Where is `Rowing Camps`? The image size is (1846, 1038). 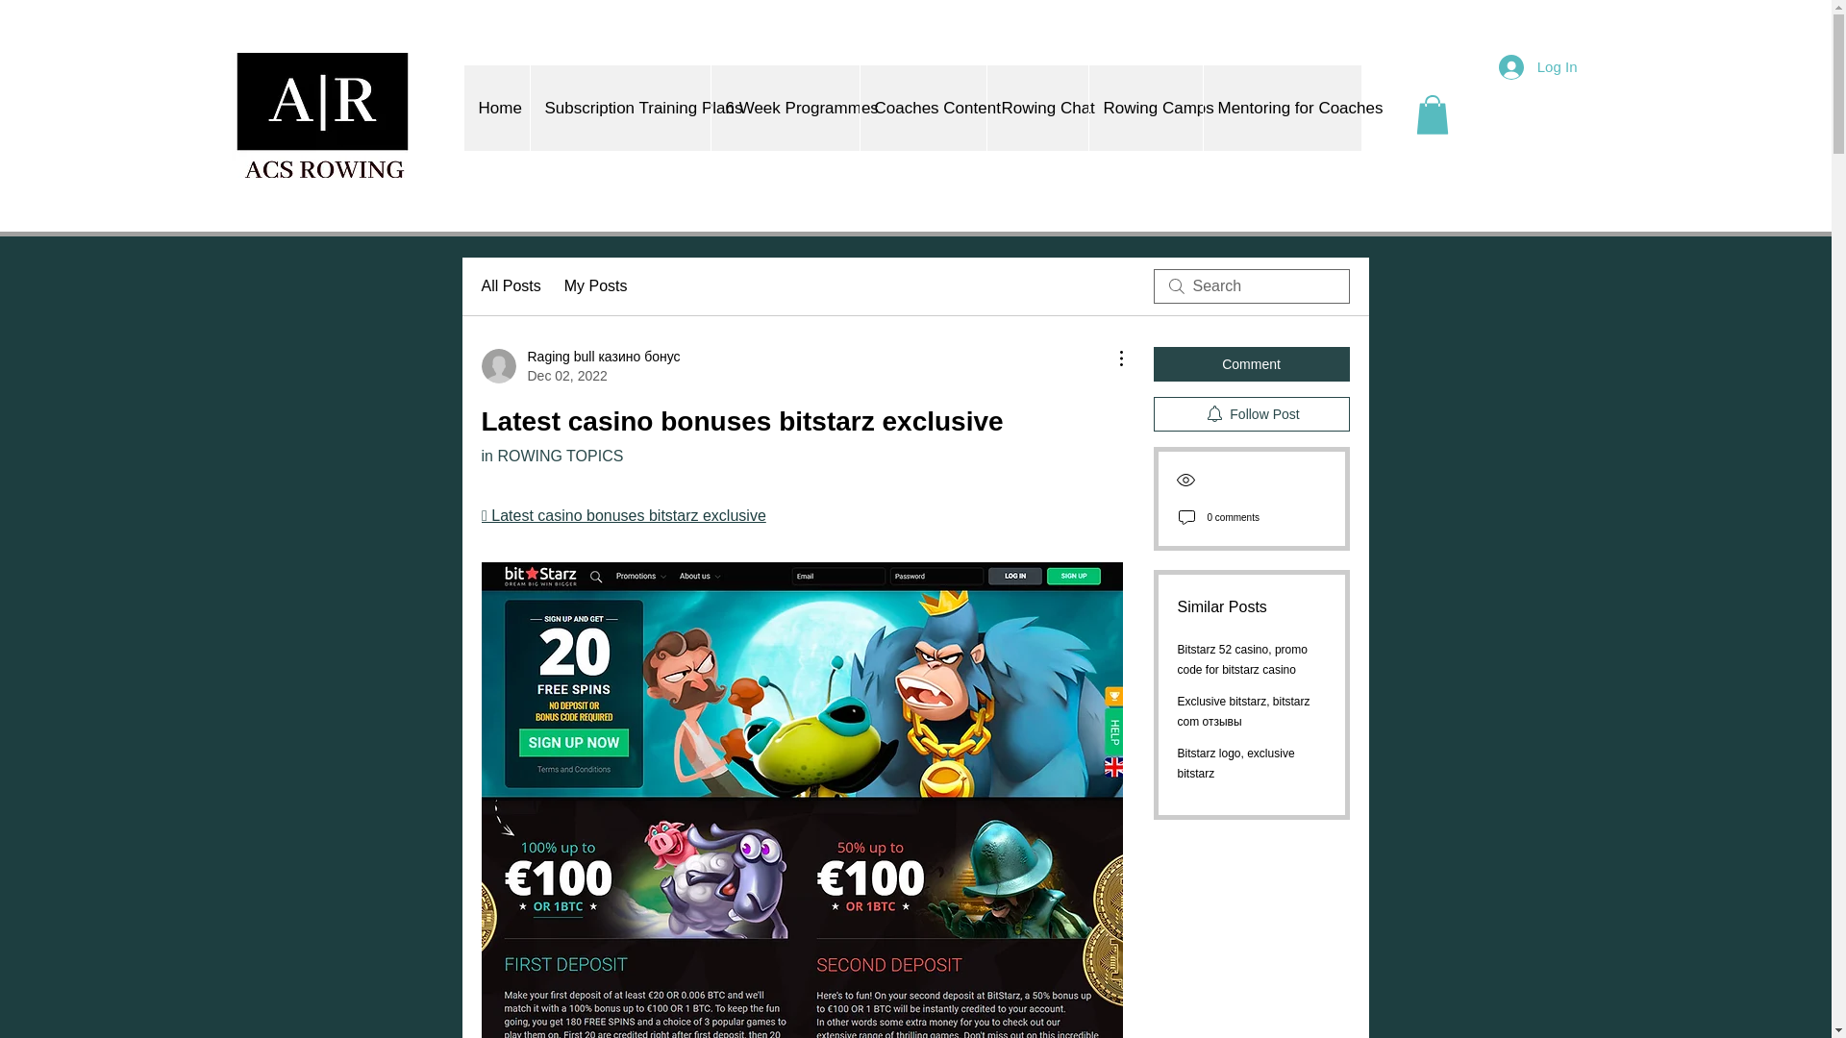
Rowing Camps is located at coordinates (1146, 108).